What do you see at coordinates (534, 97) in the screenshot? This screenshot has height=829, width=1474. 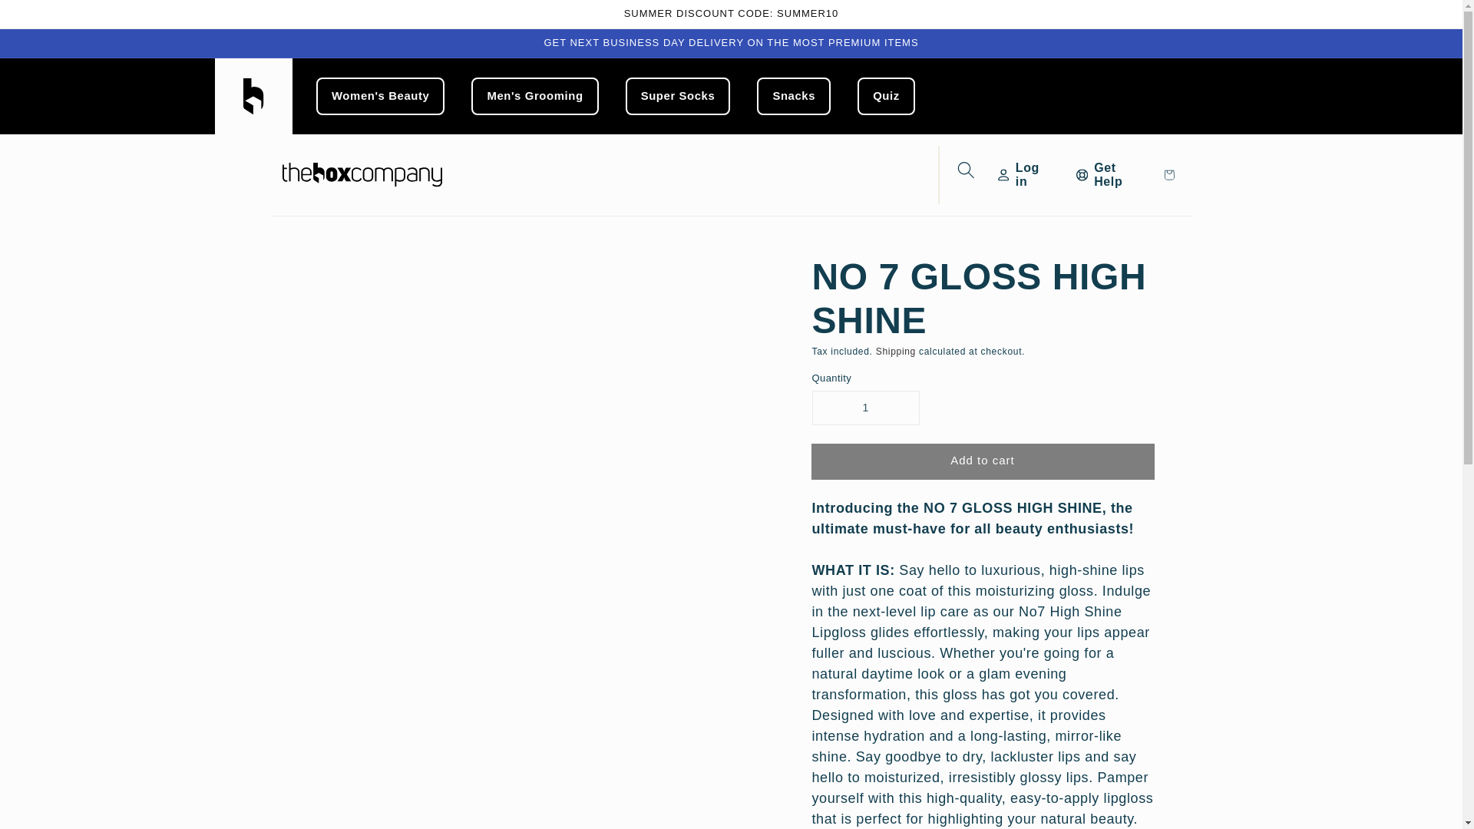 I see `Men's Grooming` at bounding box center [534, 97].